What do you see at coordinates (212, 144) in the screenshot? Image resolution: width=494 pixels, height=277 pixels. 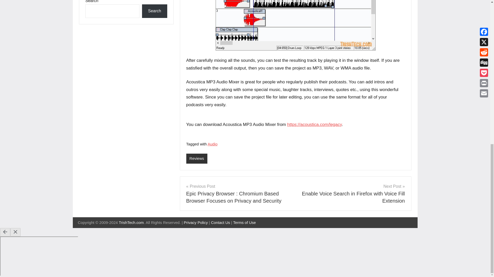 I see `Audio` at bounding box center [212, 144].